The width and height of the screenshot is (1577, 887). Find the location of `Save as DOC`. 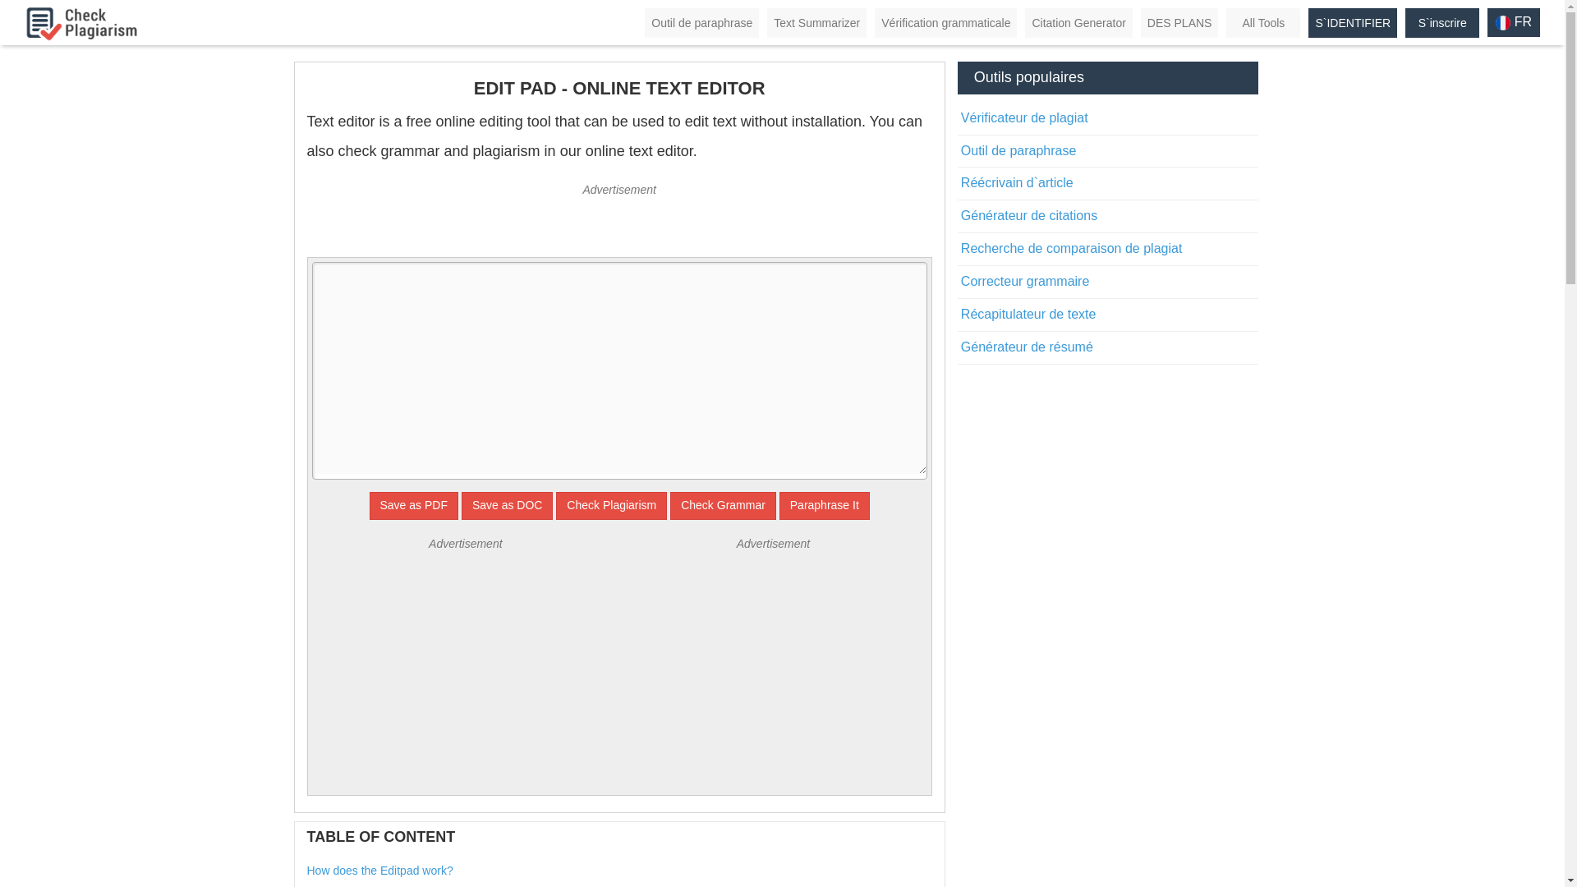

Save as DOC is located at coordinates (508, 506).